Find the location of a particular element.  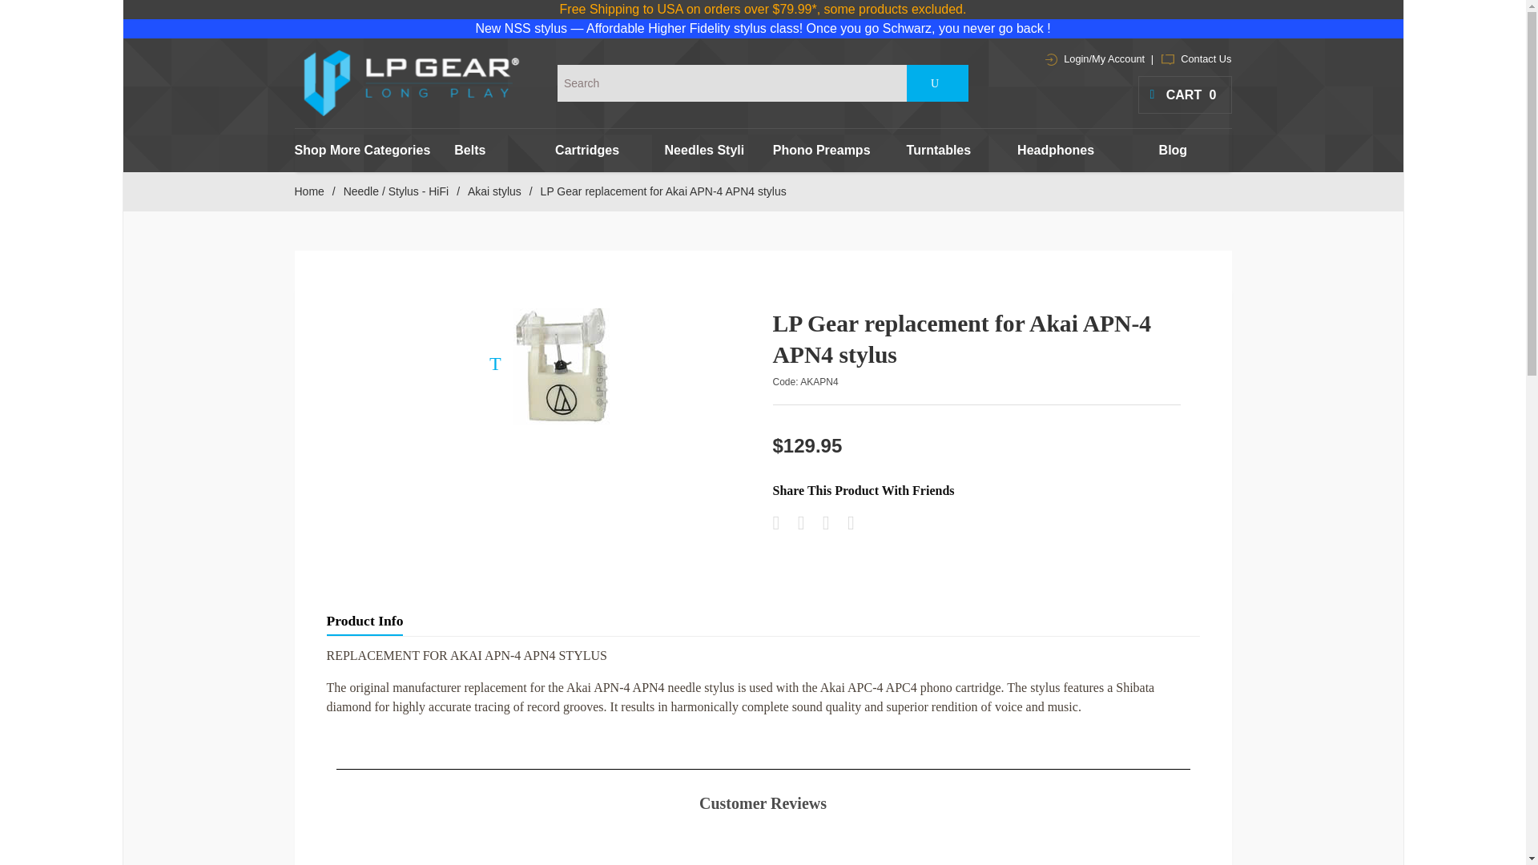

Welcome to LP Gear is located at coordinates (412, 82).